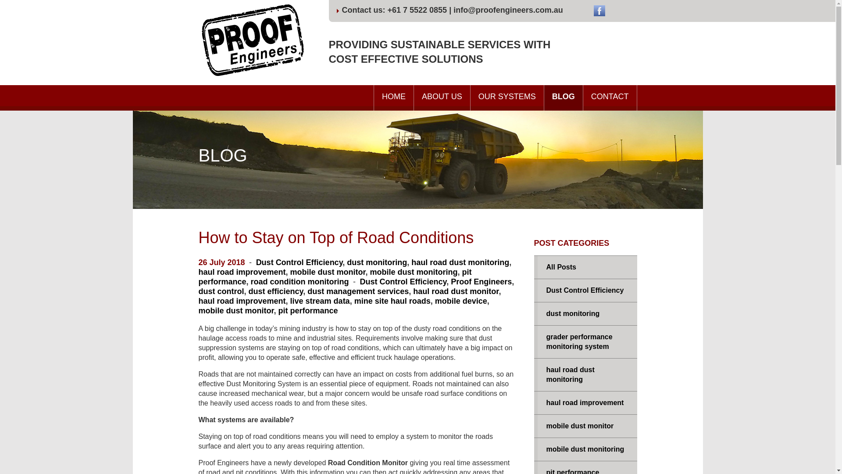 This screenshot has width=842, height=474. I want to click on Dust Control Efficiency, so click(299, 262).